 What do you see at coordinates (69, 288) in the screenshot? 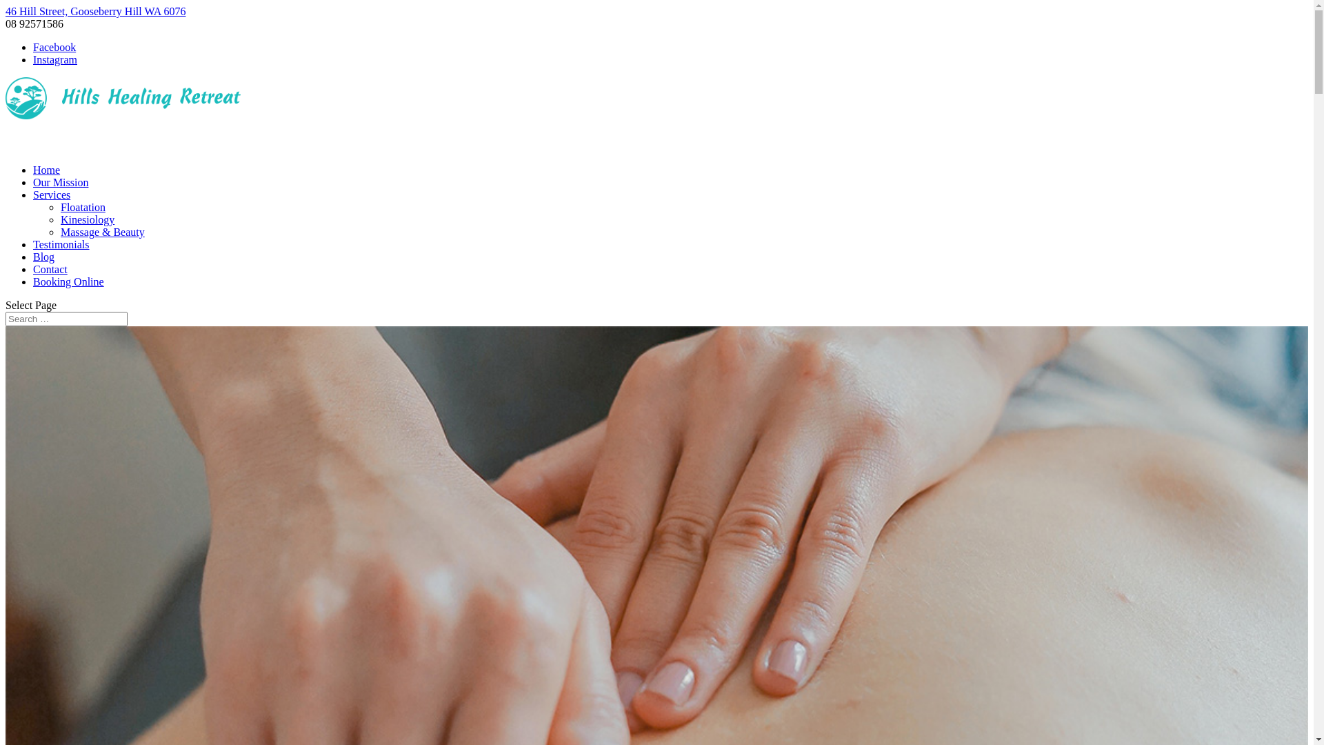
I see `Booking Online` at bounding box center [69, 288].